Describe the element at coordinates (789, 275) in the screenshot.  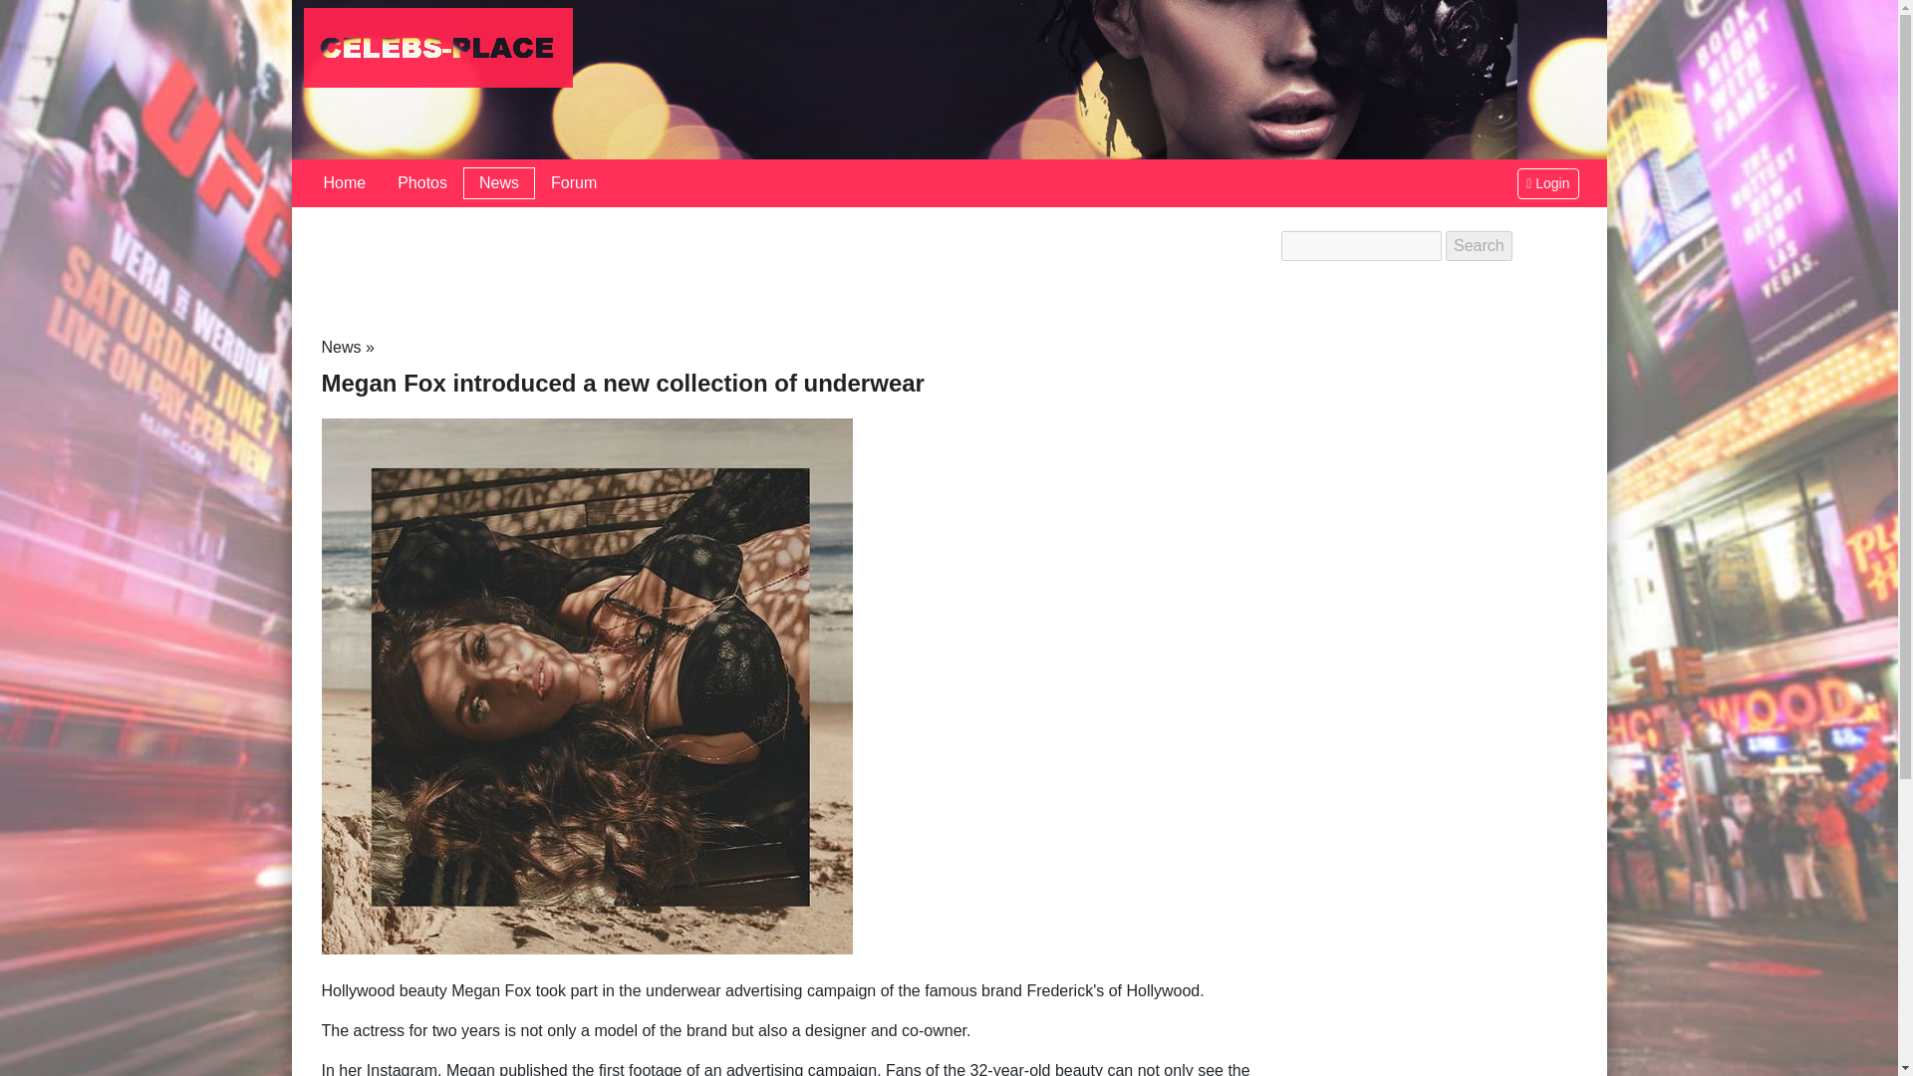
I see `Advertisement` at that location.